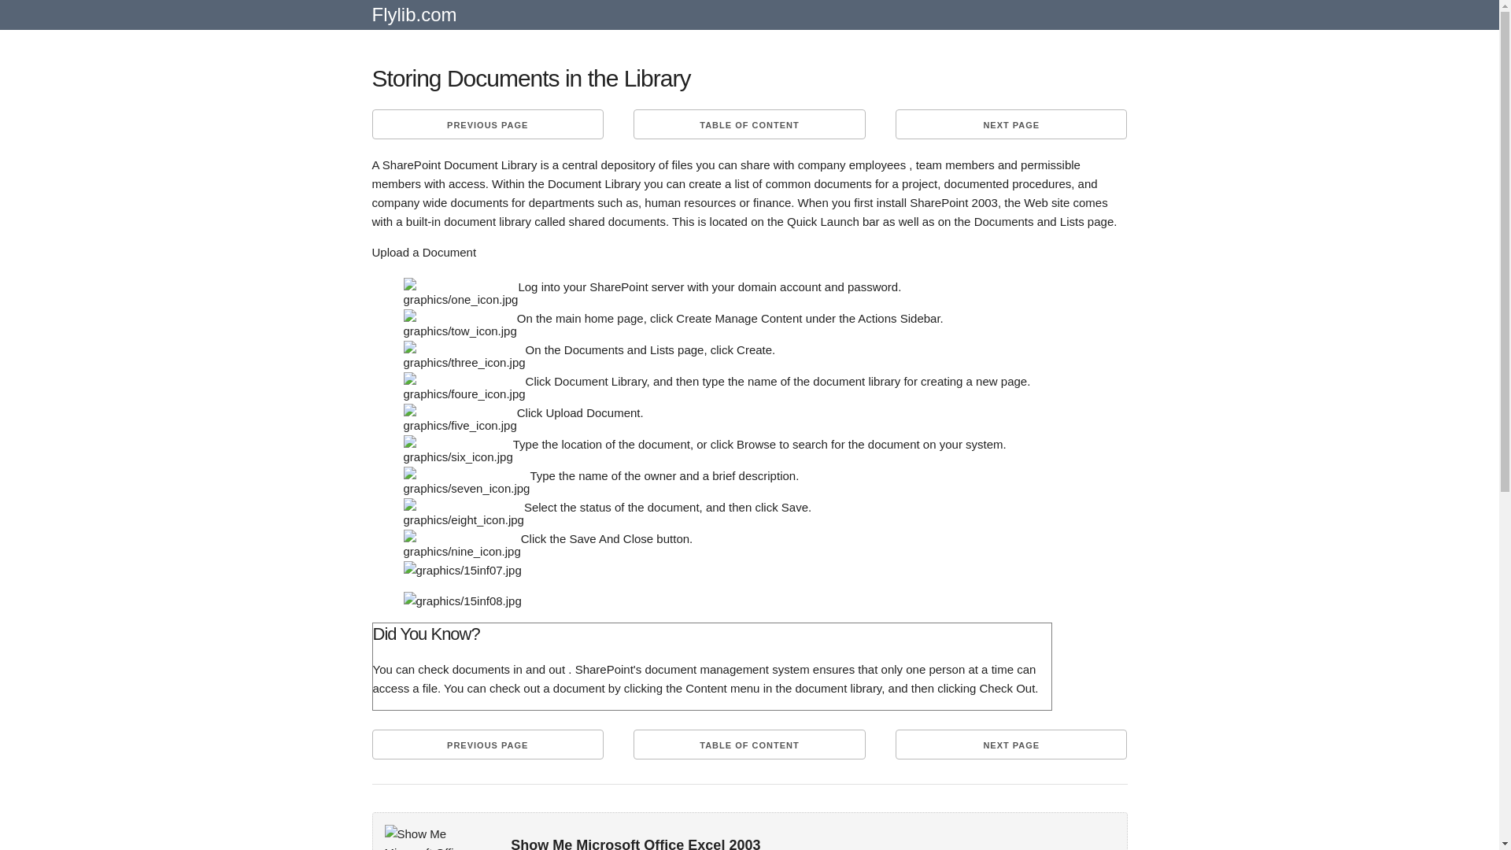 The image size is (1511, 850). What do you see at coordinates (414, 20) in the screenshot?
I see `Flylib.com` at bounding box center [414, 20].